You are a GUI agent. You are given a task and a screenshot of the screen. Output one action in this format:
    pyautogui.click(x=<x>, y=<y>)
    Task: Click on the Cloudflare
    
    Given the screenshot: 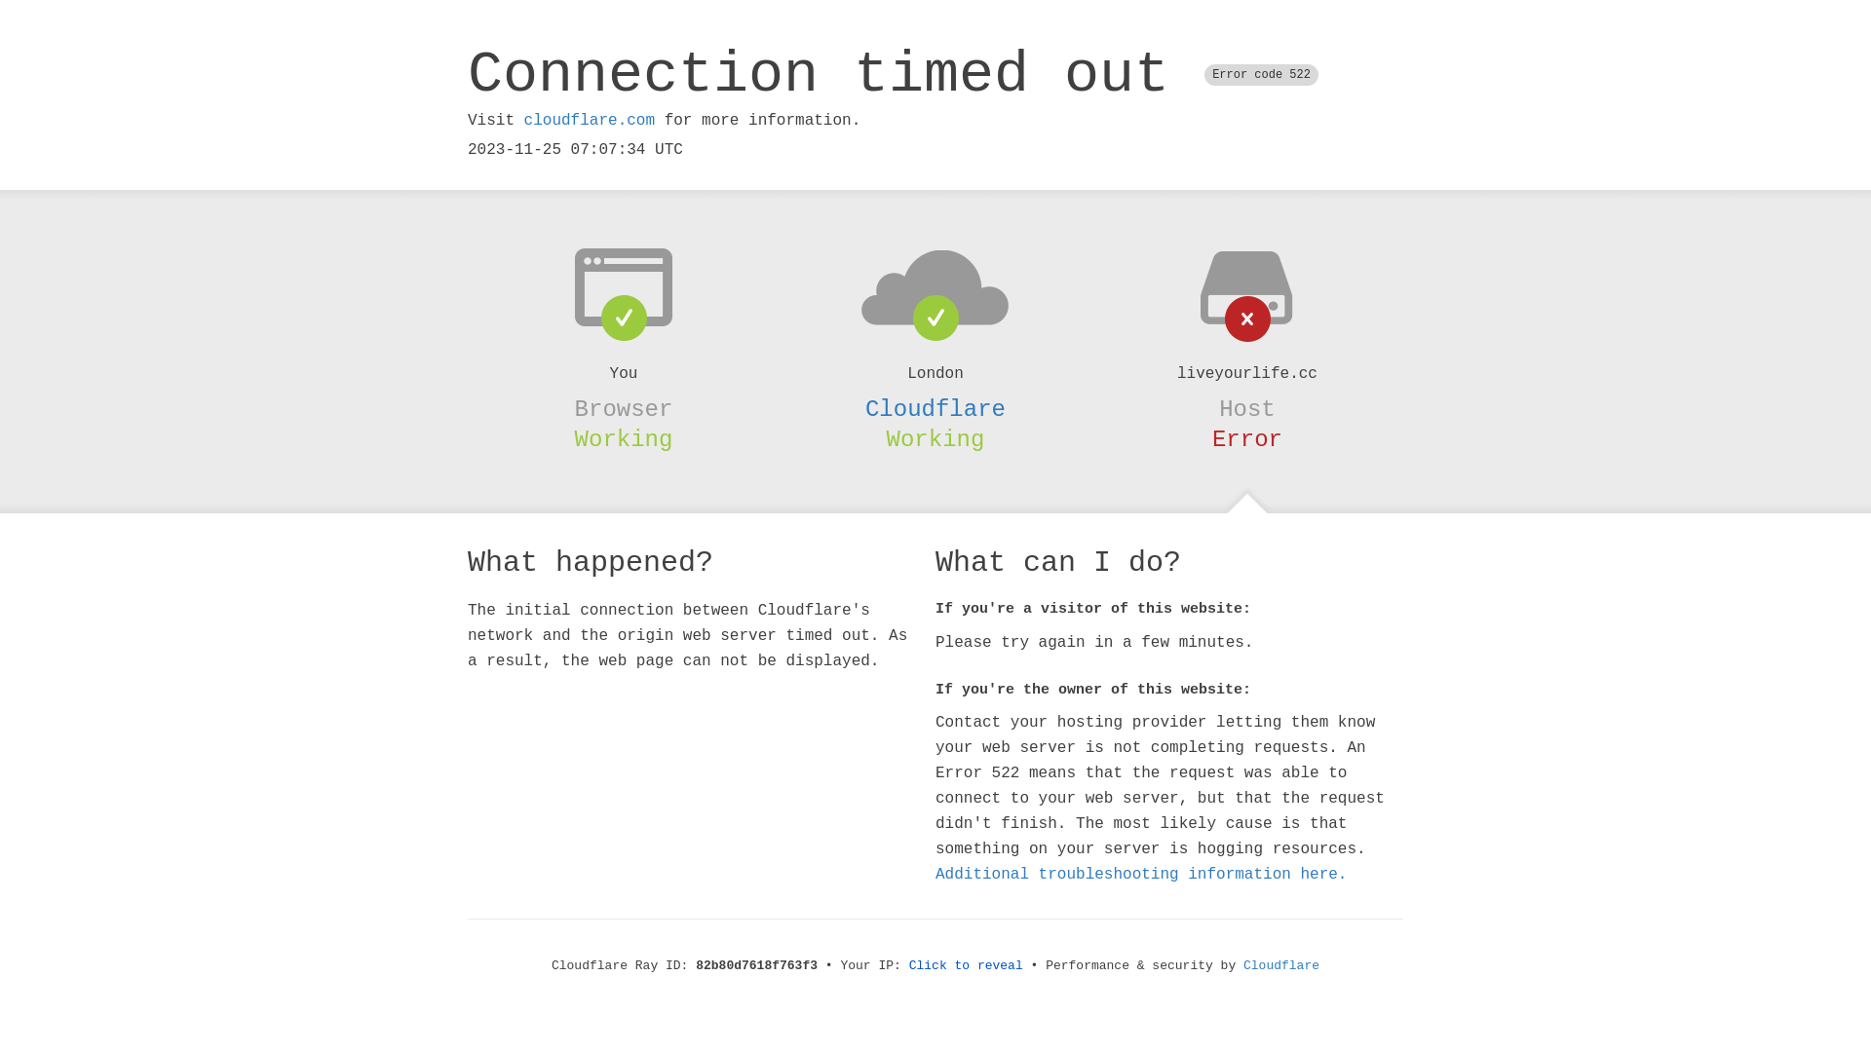 What is the action you would take?
    pyautogui.click(x=935, y=409)
    